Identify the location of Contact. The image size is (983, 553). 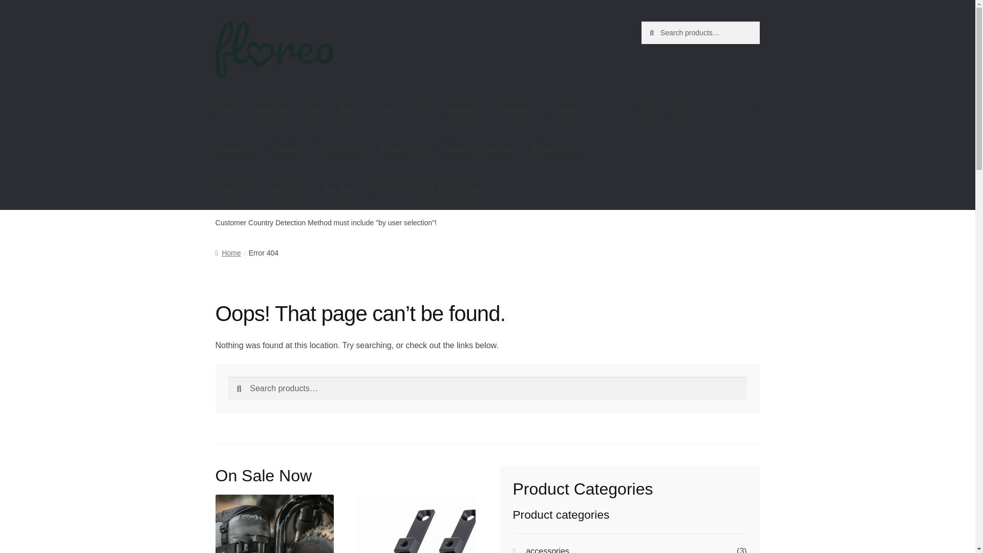
(564, 110).